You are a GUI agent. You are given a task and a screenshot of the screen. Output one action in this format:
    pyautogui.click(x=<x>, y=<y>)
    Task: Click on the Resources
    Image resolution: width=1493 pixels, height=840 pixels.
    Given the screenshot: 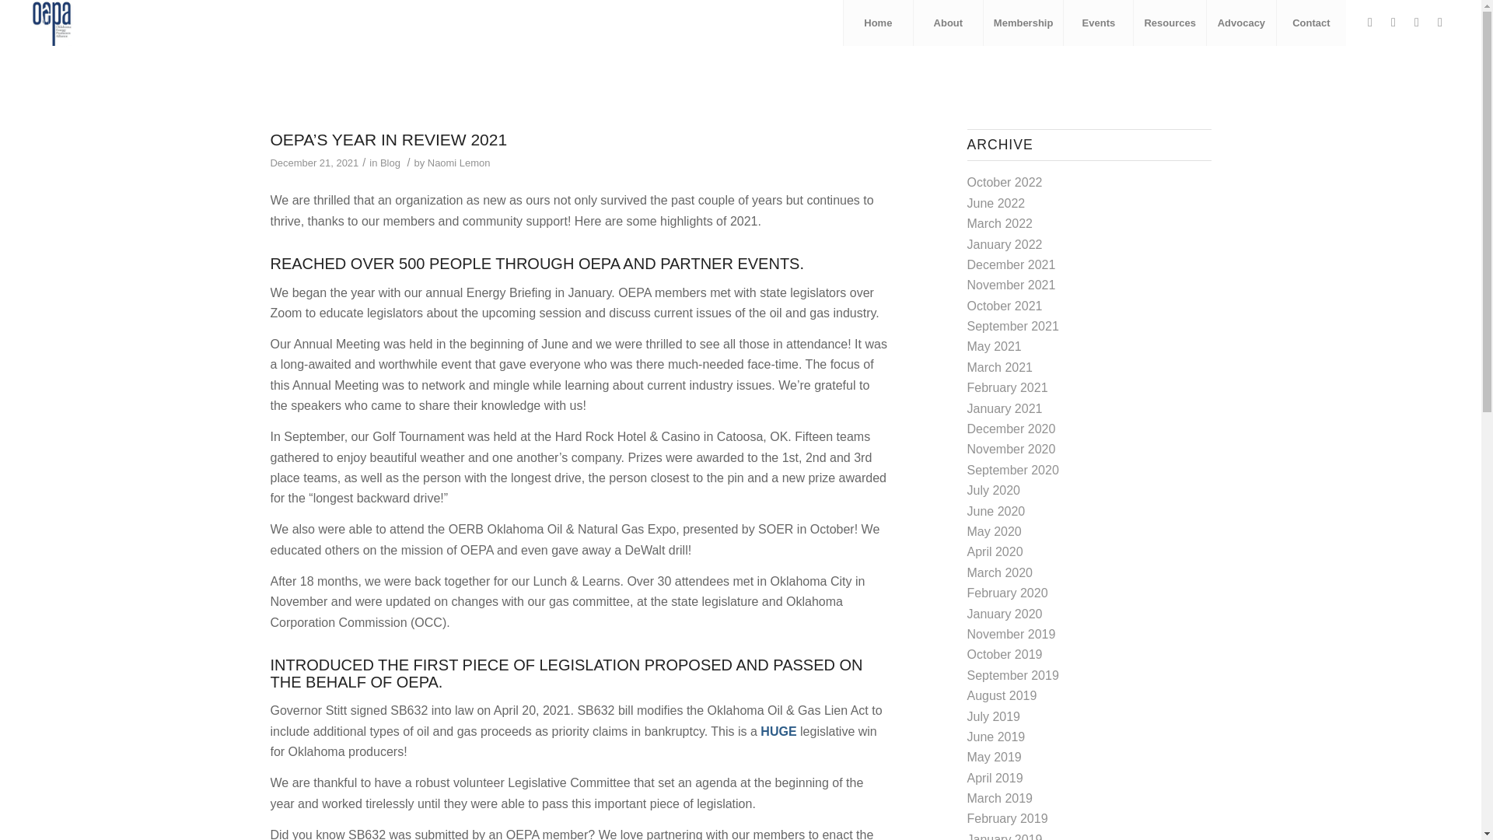 What is the action you would take?
    pyautogui.click(x=1169, y=23)
    